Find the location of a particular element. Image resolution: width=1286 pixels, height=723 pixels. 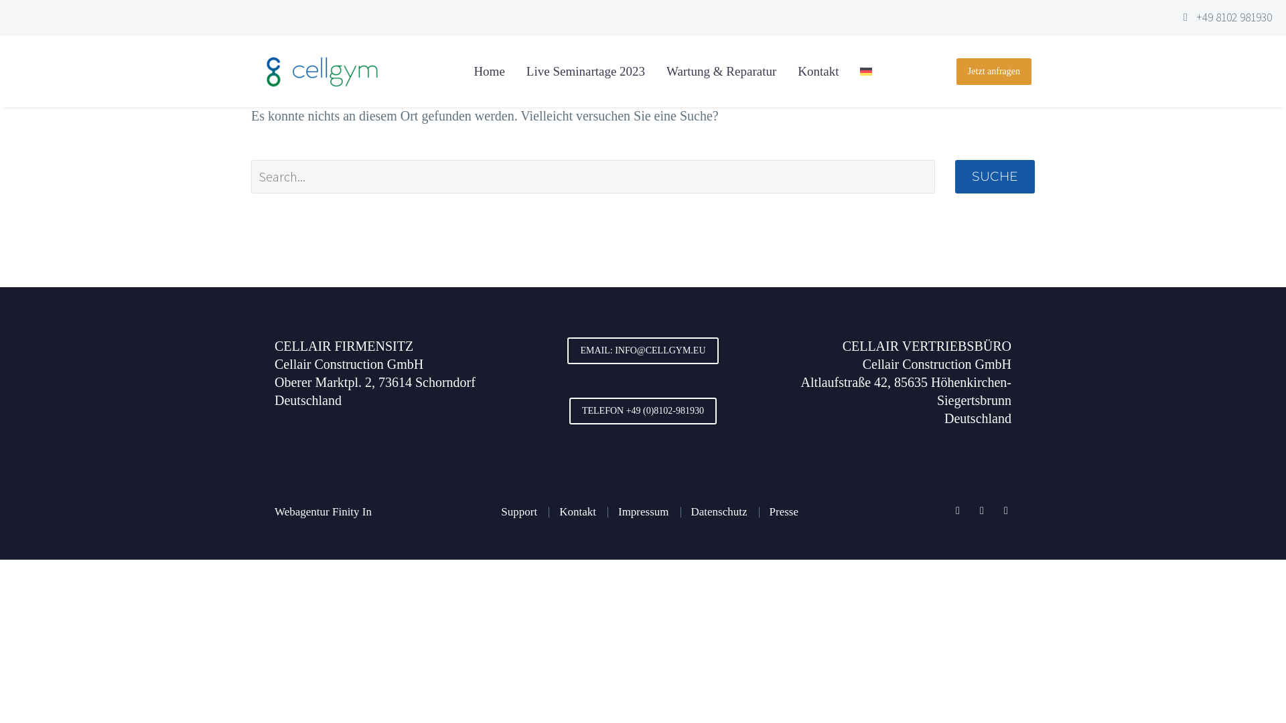

Home is located at coordinates (489, 71).